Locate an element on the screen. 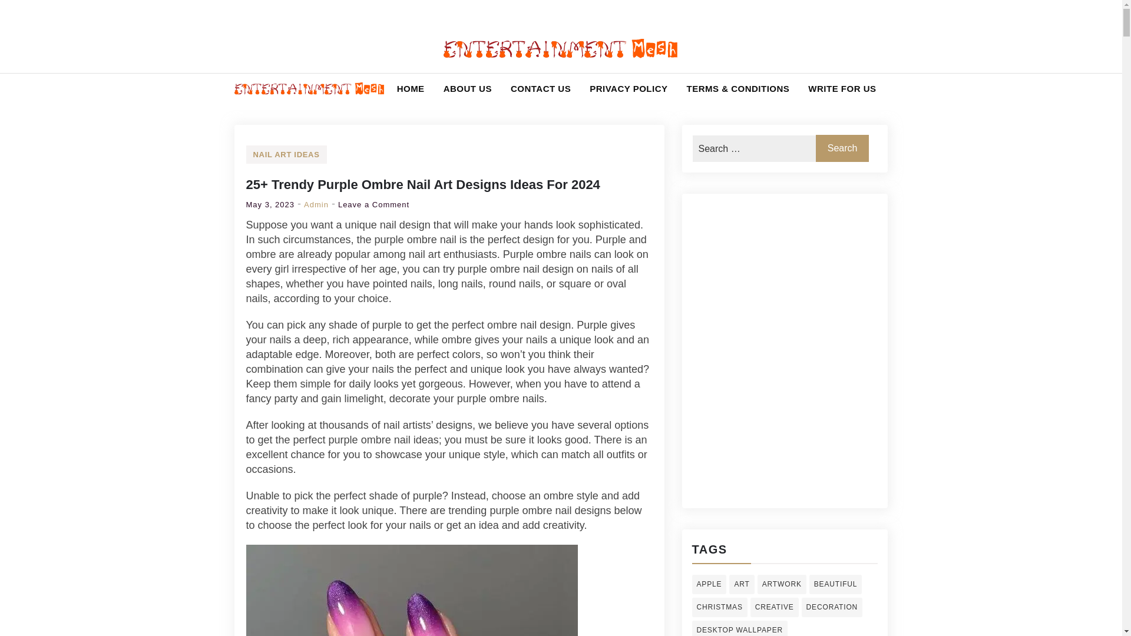 The height and width of the screenshot is (636, 1131). Search is located at coordinates (842, 148).